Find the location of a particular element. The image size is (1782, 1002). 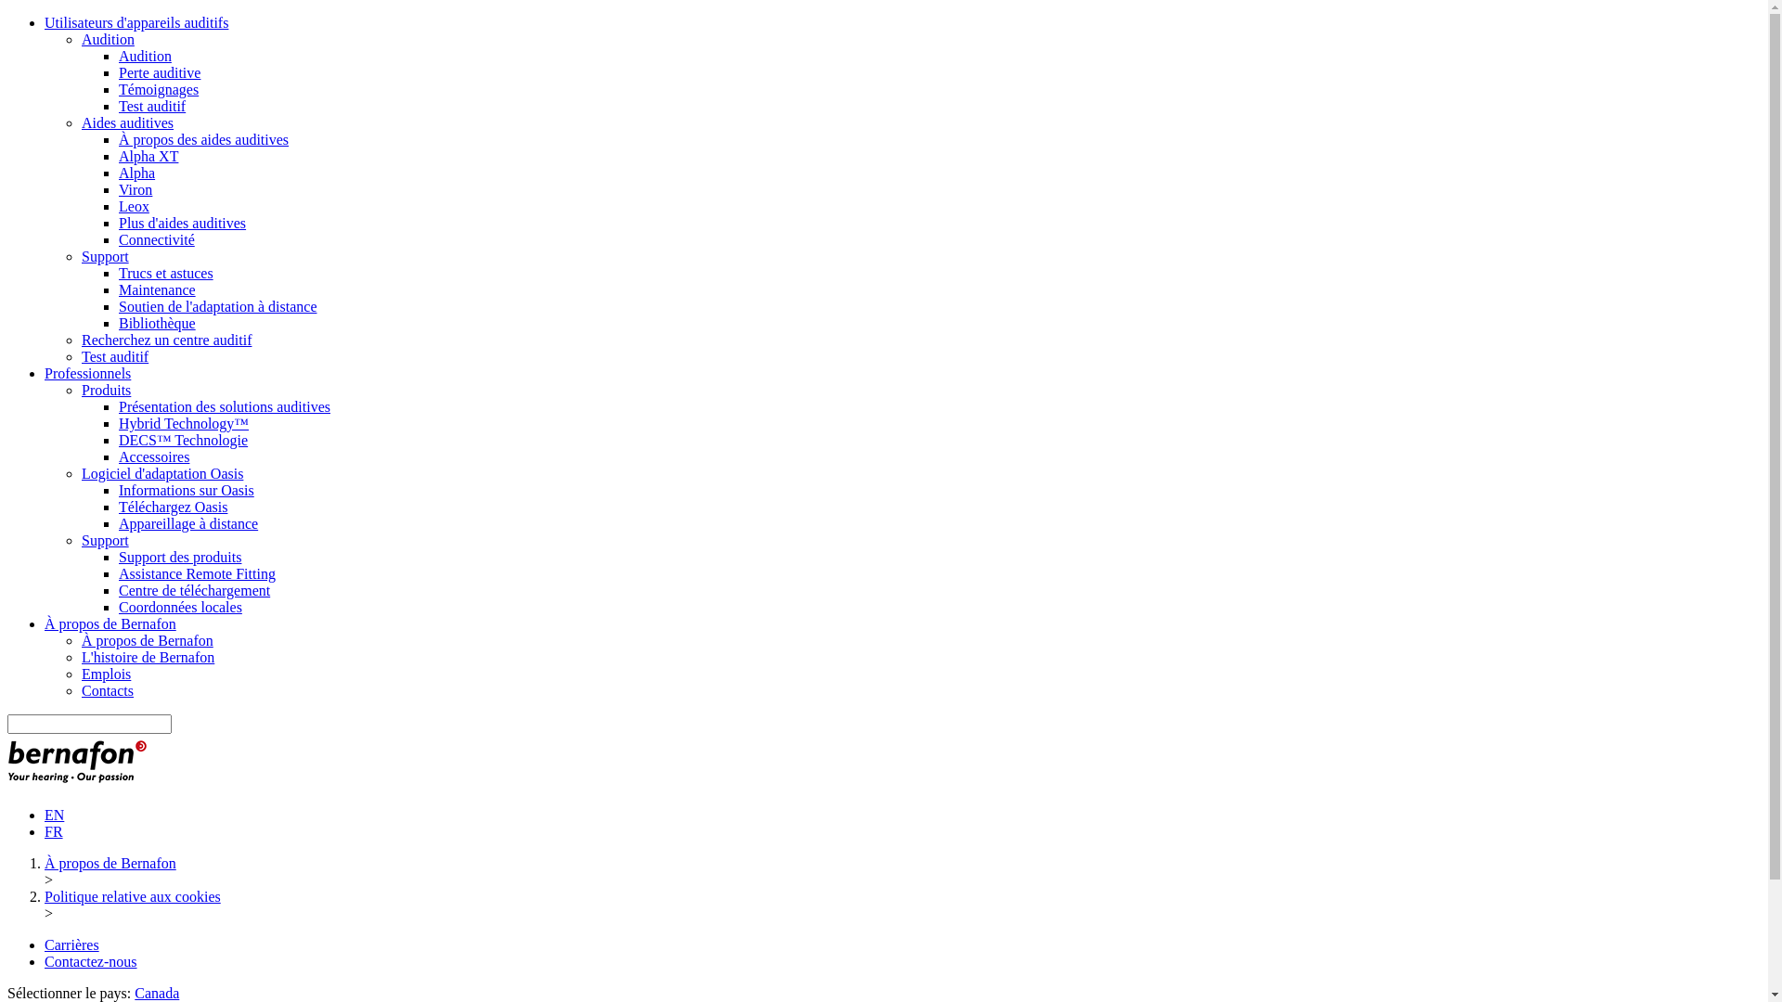

Support des produits is located at coordinates (180, 557).